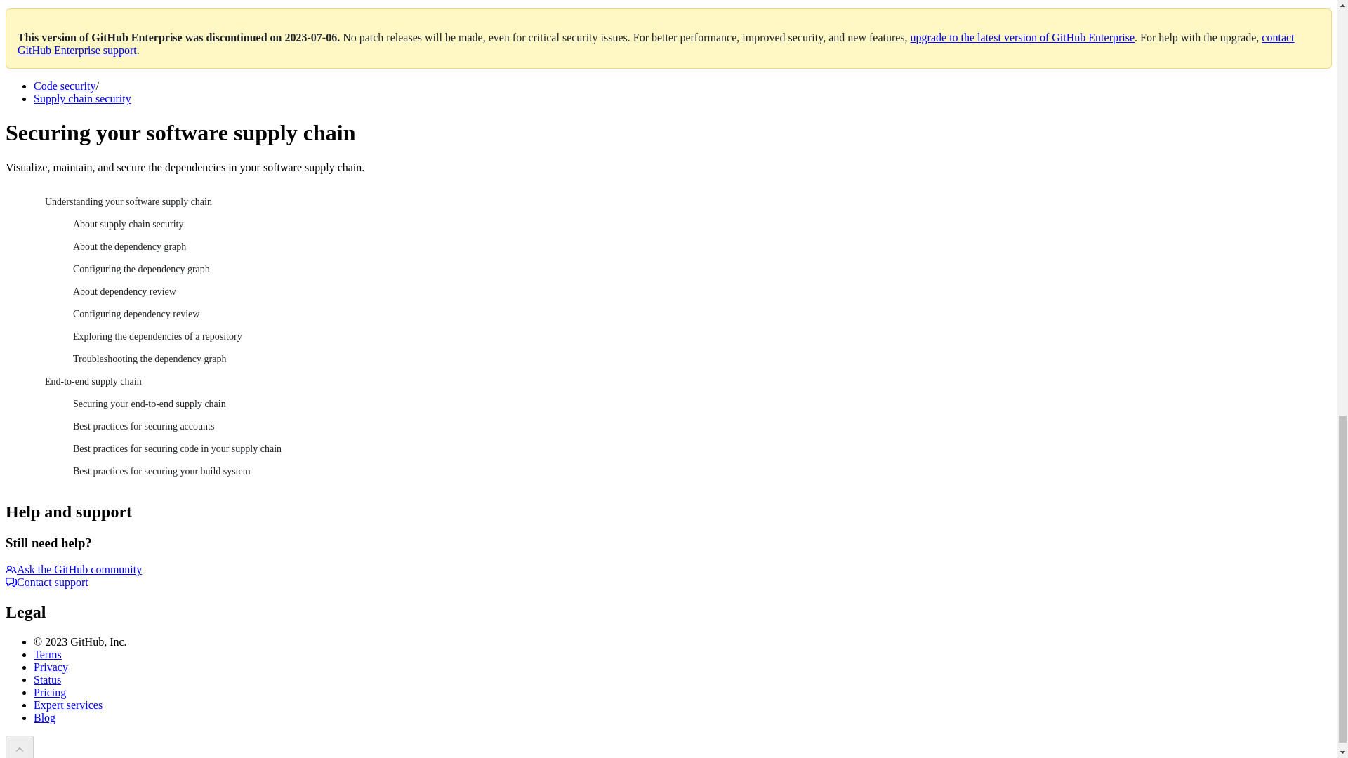  What do you see at coordinates (311, 37) in the screenshot?
I see `2023-07-06` at bounding box center [311, 37].